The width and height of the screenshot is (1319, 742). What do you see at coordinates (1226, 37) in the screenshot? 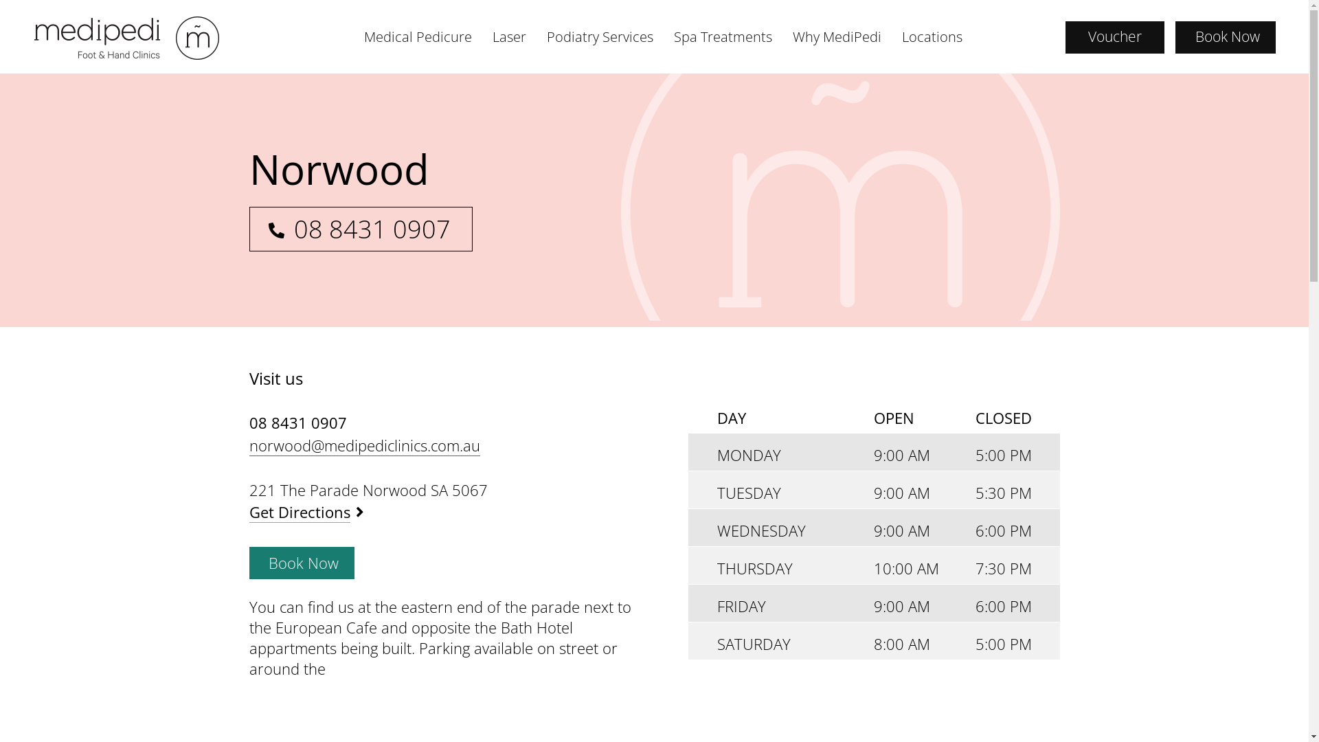
I see `Book Now` at bounding box center [1226, 37].